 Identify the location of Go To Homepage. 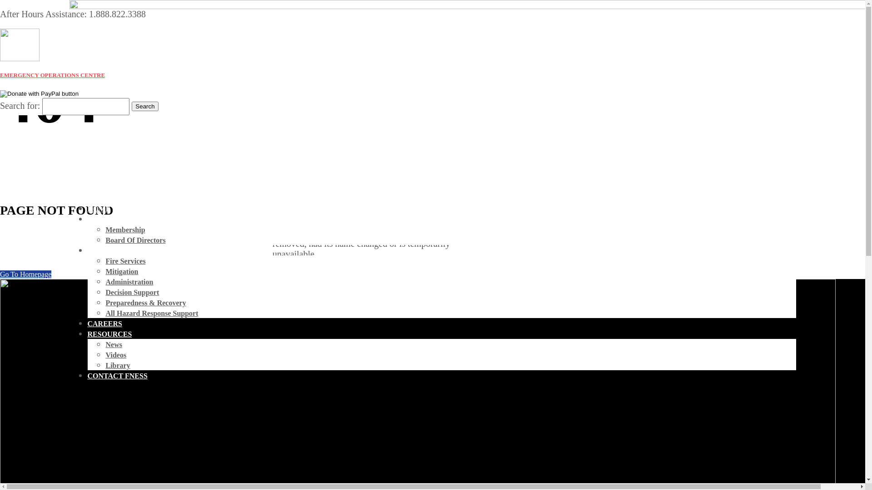
(25, 274).